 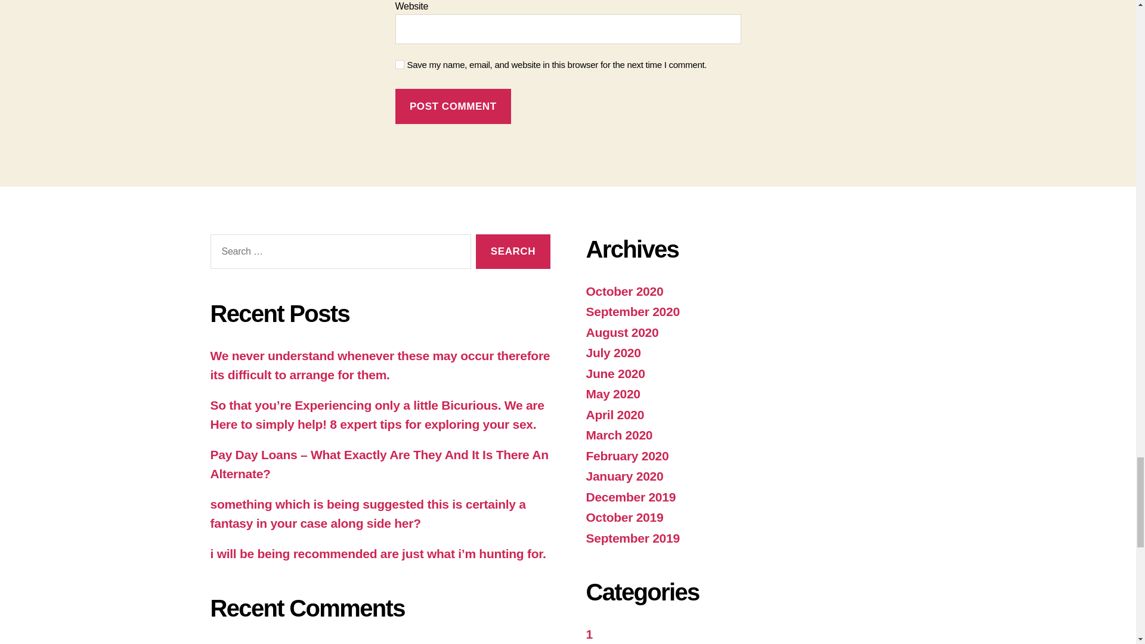 What do you see at coordinates (400, 64) in the screenshot?
I see `yes` at bounding box center [400, 64].